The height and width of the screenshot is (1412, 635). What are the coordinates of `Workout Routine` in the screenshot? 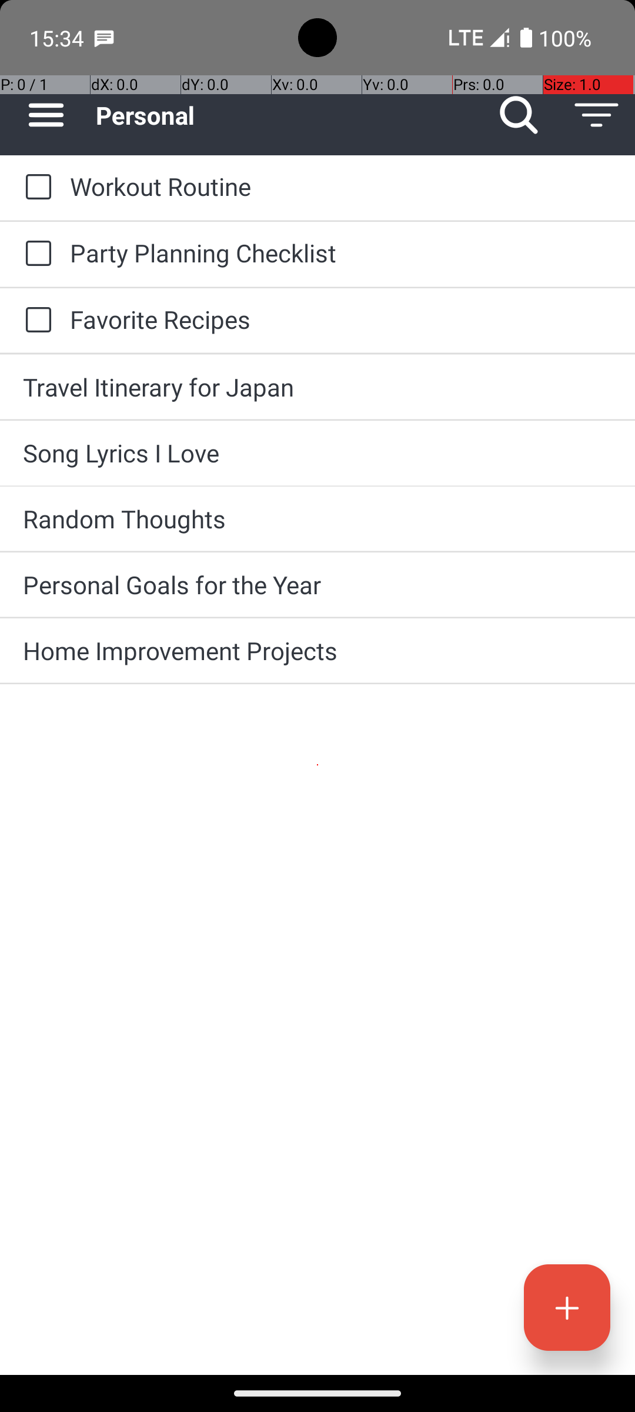 It's located at (341, 186).